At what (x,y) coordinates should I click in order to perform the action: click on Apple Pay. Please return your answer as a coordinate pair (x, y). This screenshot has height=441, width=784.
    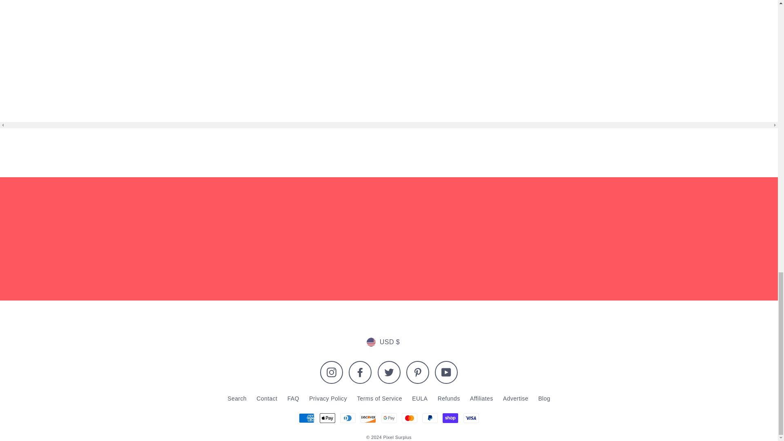
    Looking at the image, I should click on (327, 418).